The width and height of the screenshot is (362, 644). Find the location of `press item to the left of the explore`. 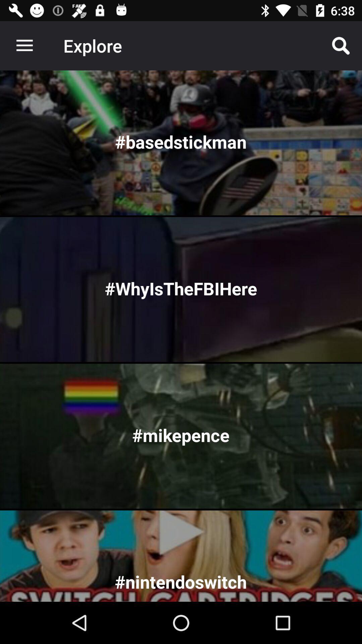

press item to the left of the explore is located at coordinates (24, 46).